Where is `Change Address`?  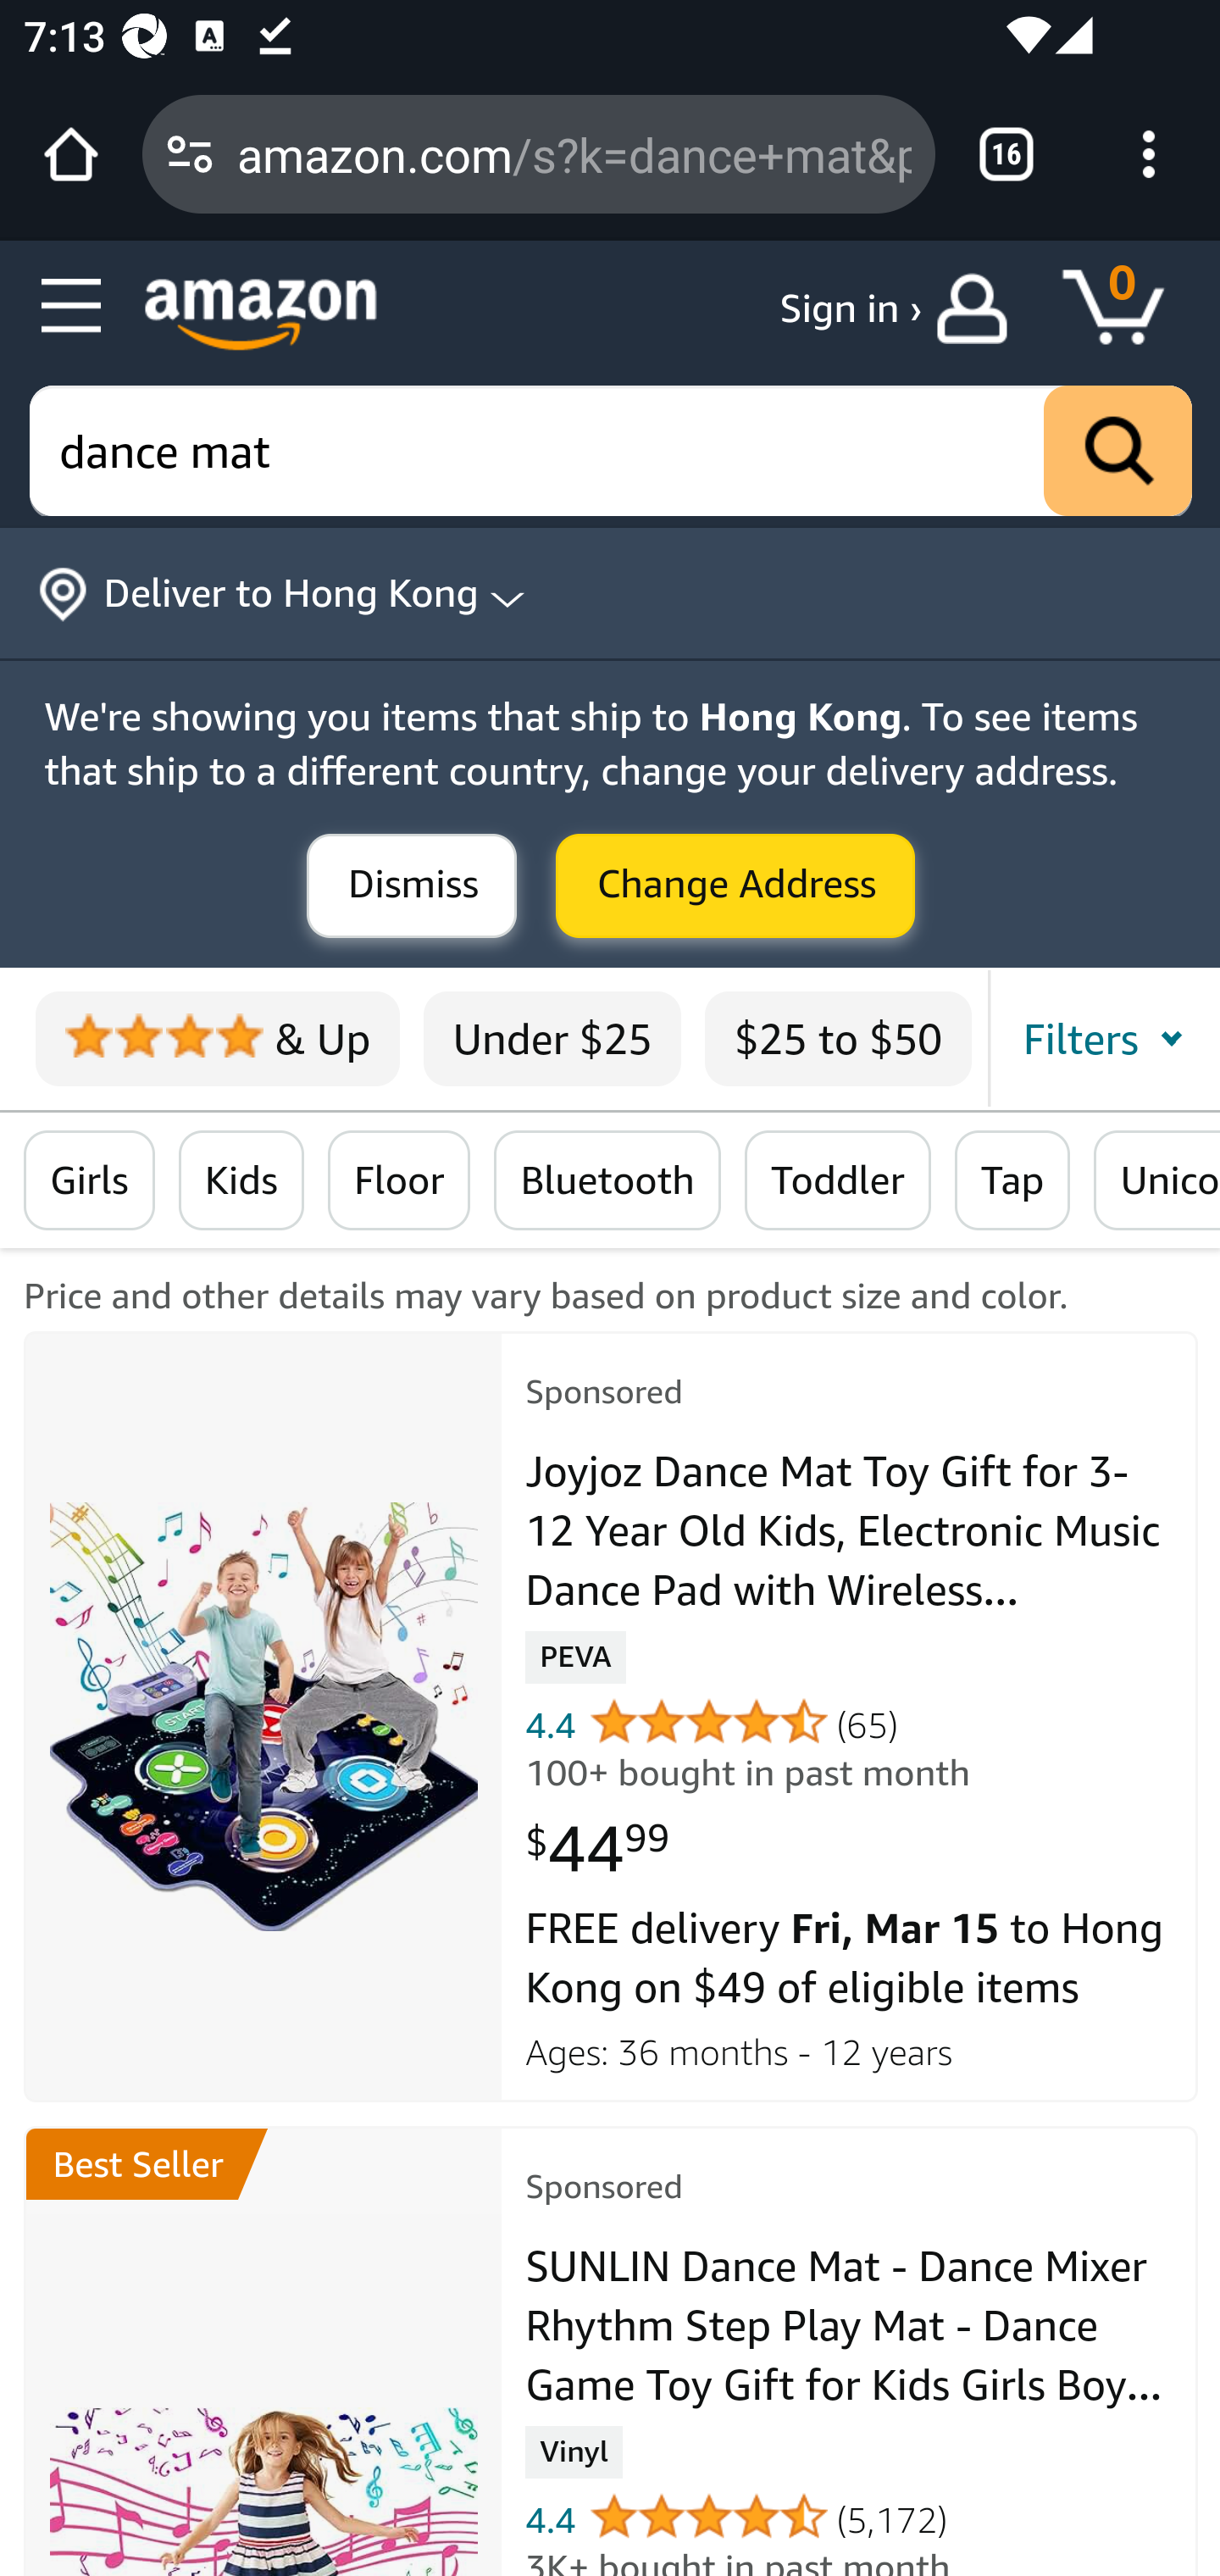
Change Address is located at coordinates (735, 887).